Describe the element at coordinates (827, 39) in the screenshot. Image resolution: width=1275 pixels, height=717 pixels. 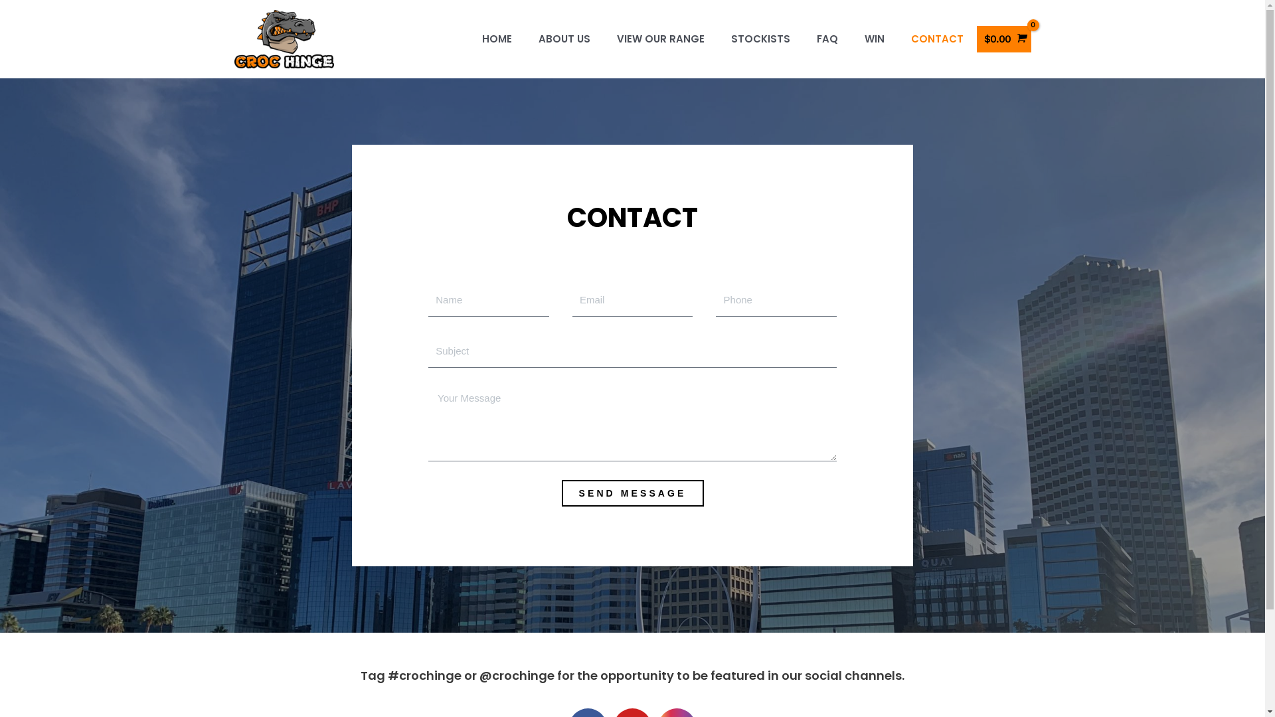
I see `FAQ` at that location.